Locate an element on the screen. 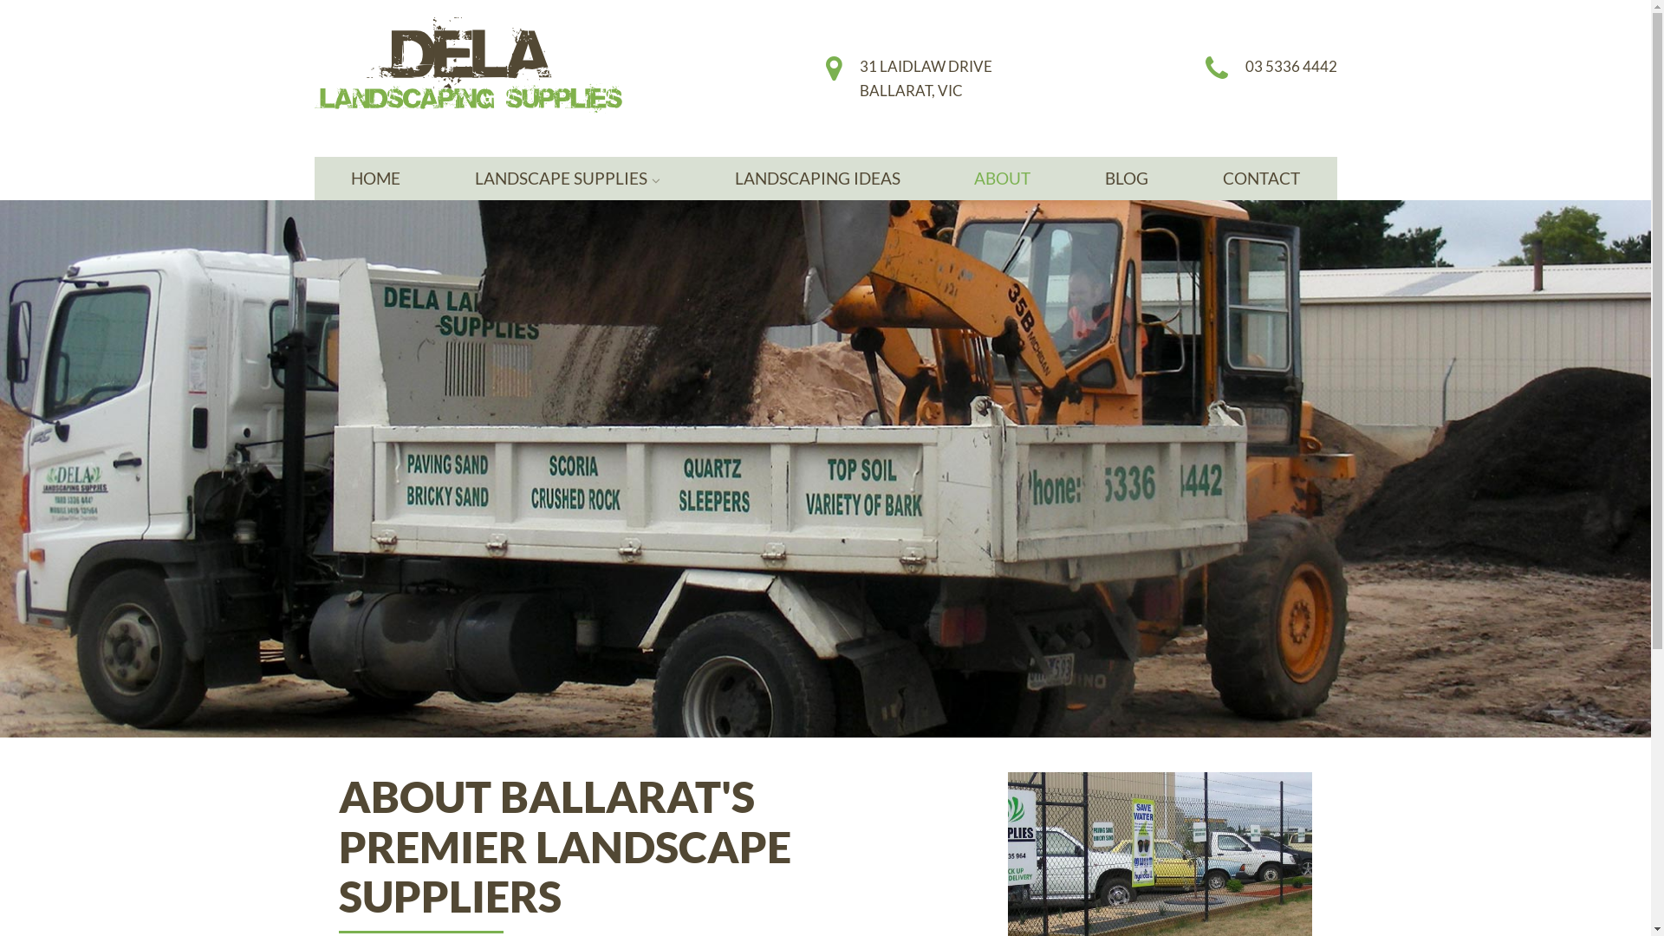 This screenshot has height=936, width=1664. ABOUT is located at coordinates (1002, 179).